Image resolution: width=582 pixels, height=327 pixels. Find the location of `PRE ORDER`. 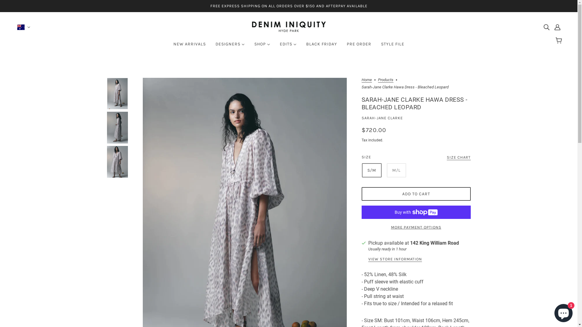

PRE ORDER is located at coordinates (359, 47).